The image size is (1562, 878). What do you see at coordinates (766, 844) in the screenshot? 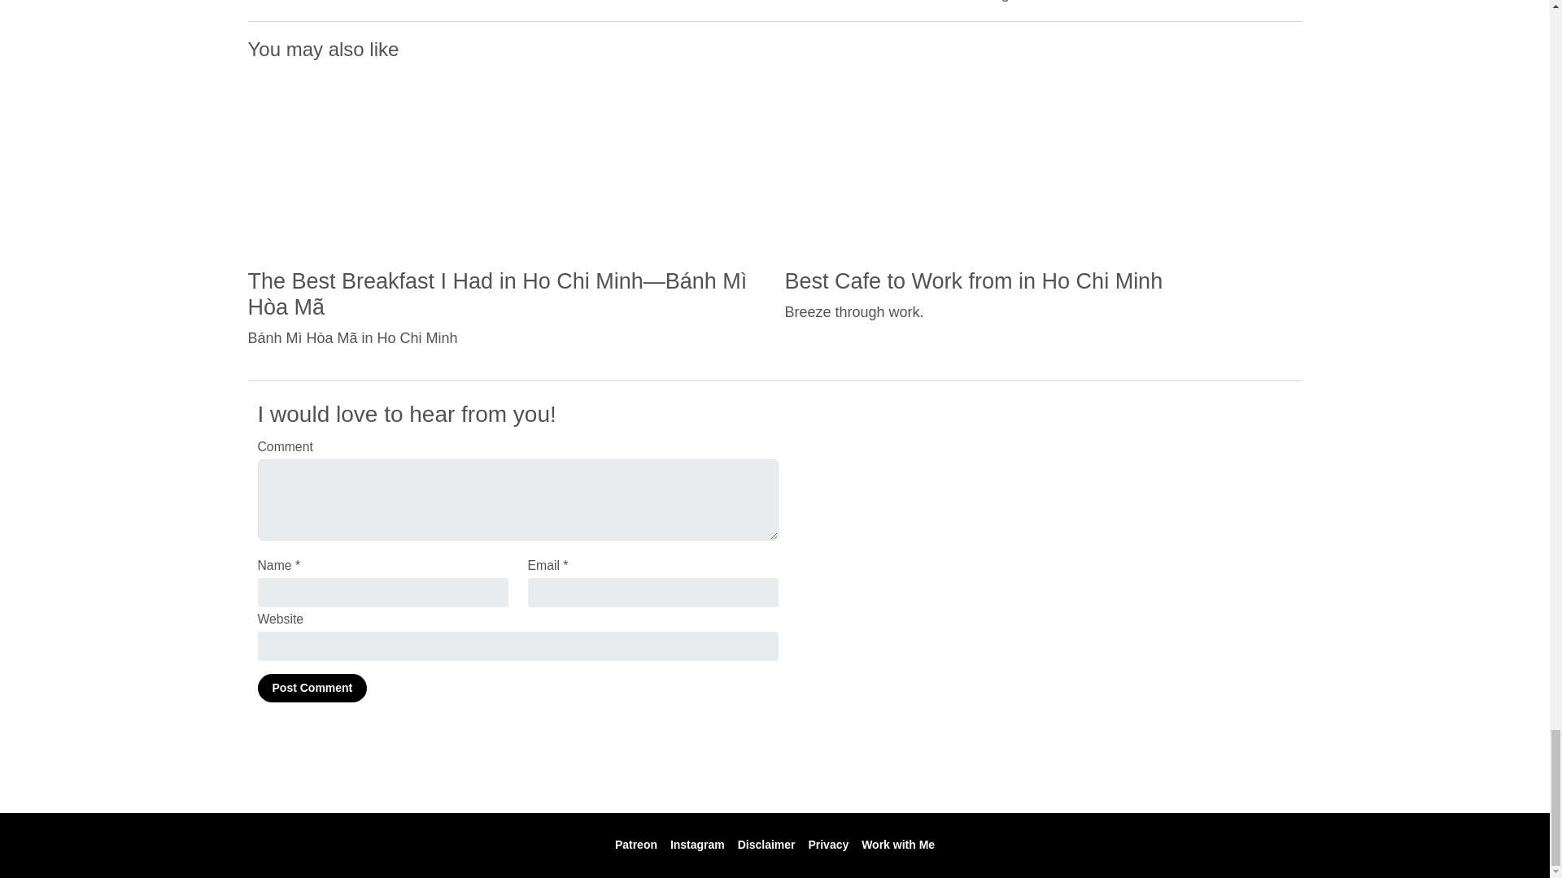
I see `Disclaimer` at bounding box center [766, 844].